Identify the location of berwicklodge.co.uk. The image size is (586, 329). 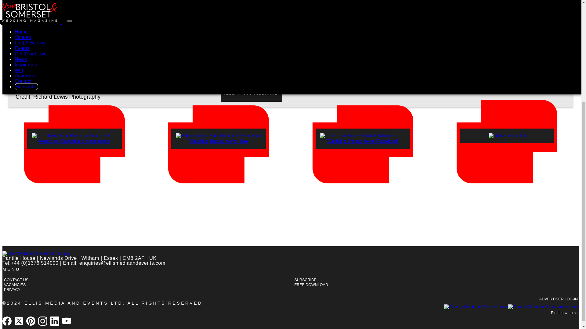
(308, 45).